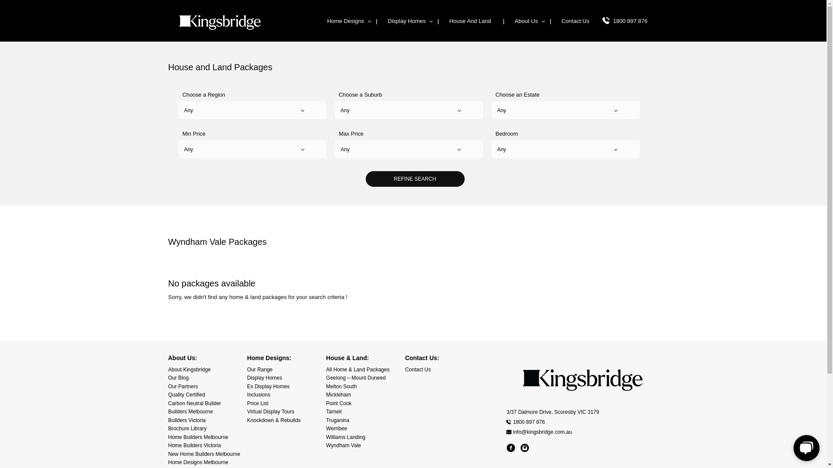  I want to click on Builders Melbourne, so click(191, 412).